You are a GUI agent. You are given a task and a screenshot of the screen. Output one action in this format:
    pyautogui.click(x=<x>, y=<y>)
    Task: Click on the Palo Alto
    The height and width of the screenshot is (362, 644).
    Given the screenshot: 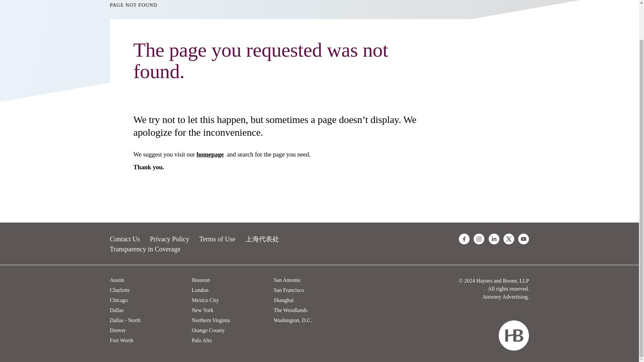 What is the action you would take?
    pyautogui.click(x=202, y=340)
    